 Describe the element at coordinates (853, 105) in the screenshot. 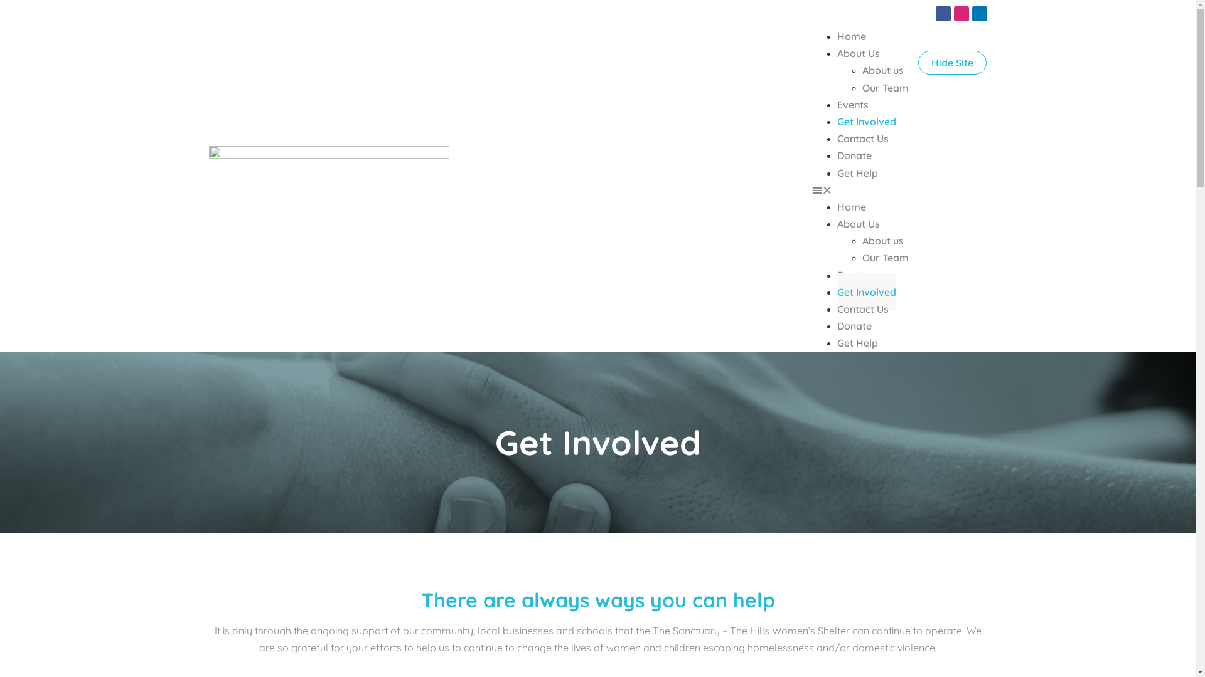

I see `Events` at that location.